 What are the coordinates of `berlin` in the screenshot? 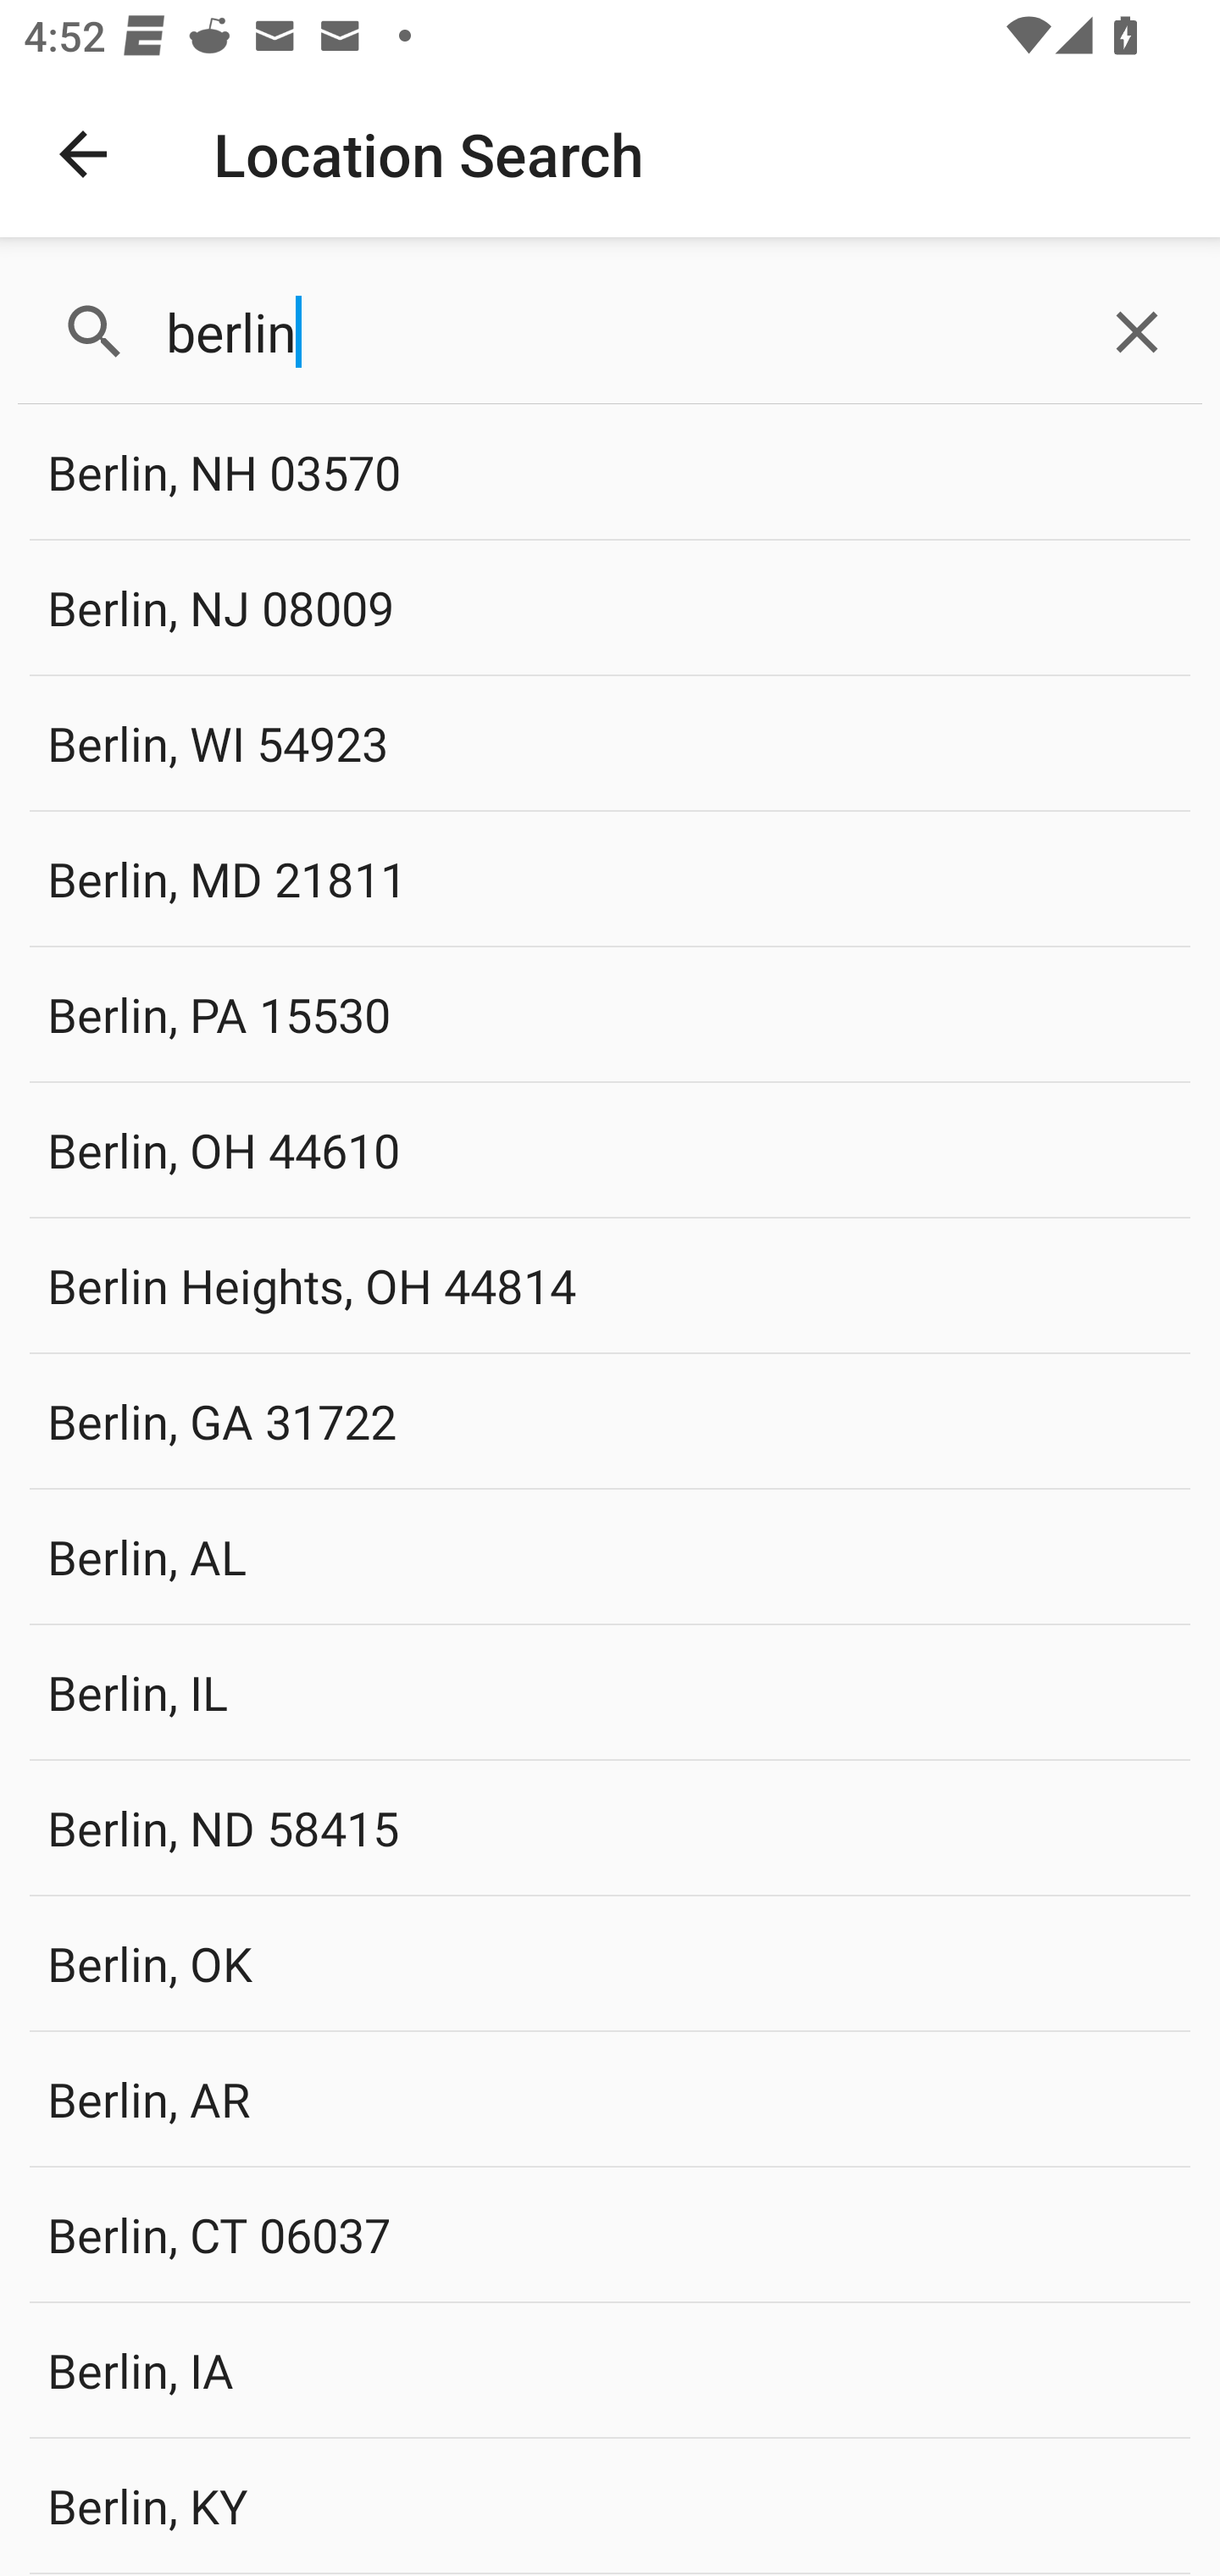 It's located at (610, 332).